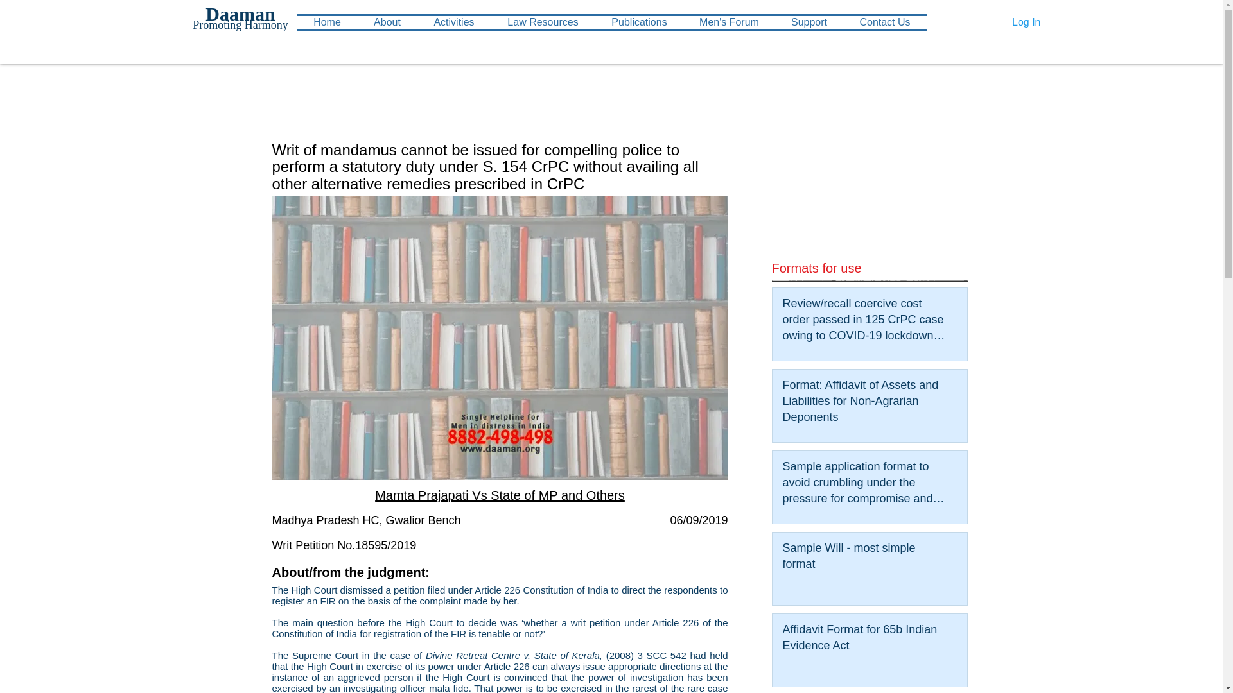 The image size is (1233, 693). Describe the element at coordinates (809, 22) in the screenshot. I see `Support` at that location.